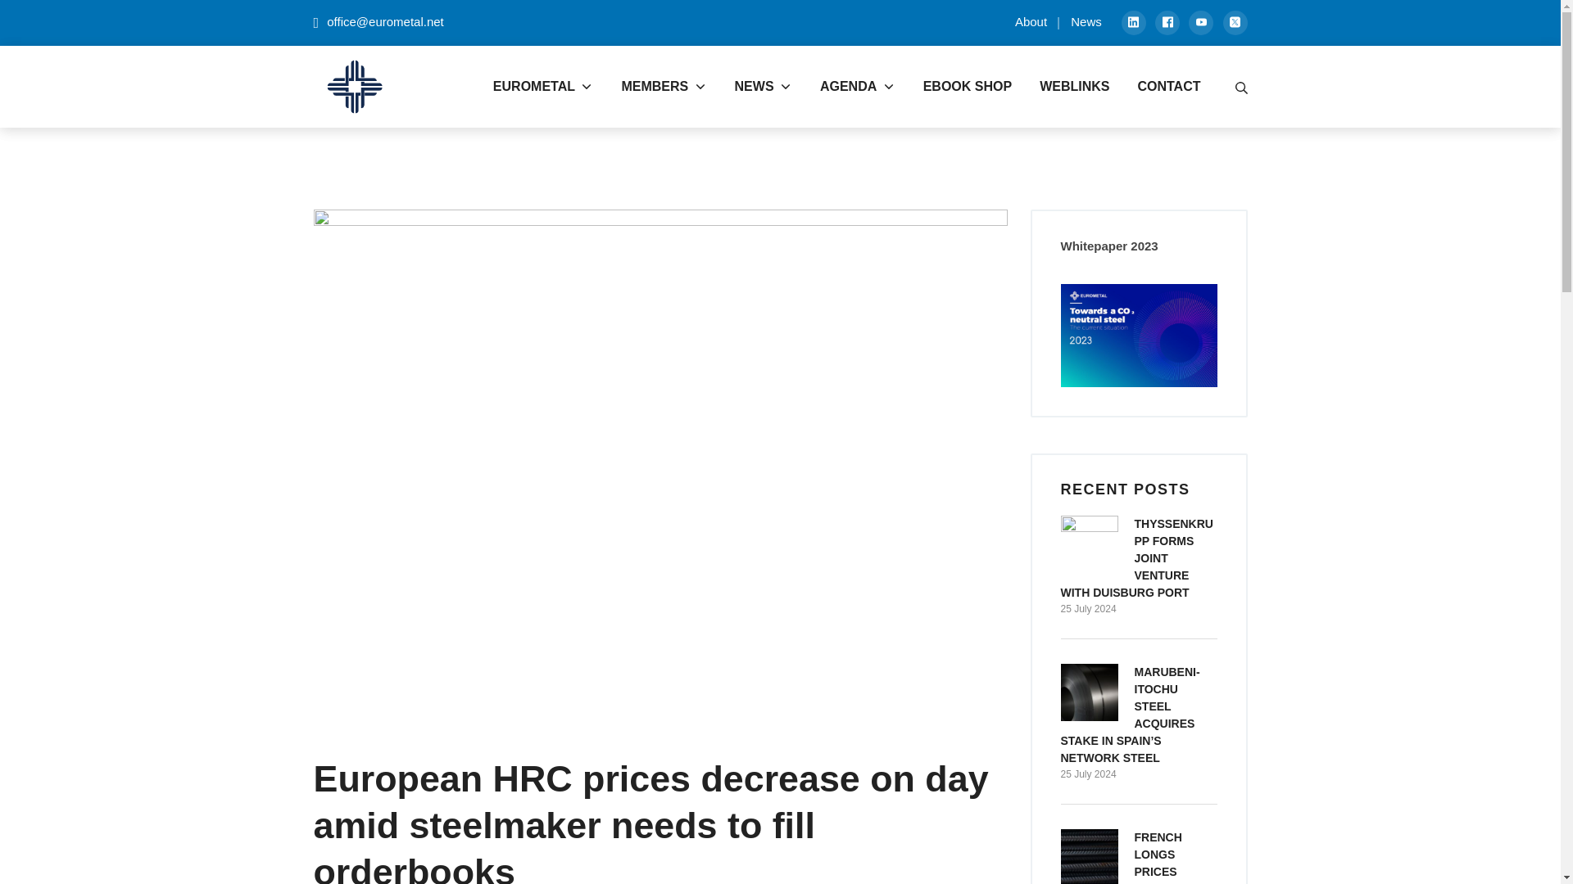 This screenshot has height=884, width=1573. What do you see at coordinates (1235, 23) in the screenshot?
I see `News` at bounding box center [1235, 23].